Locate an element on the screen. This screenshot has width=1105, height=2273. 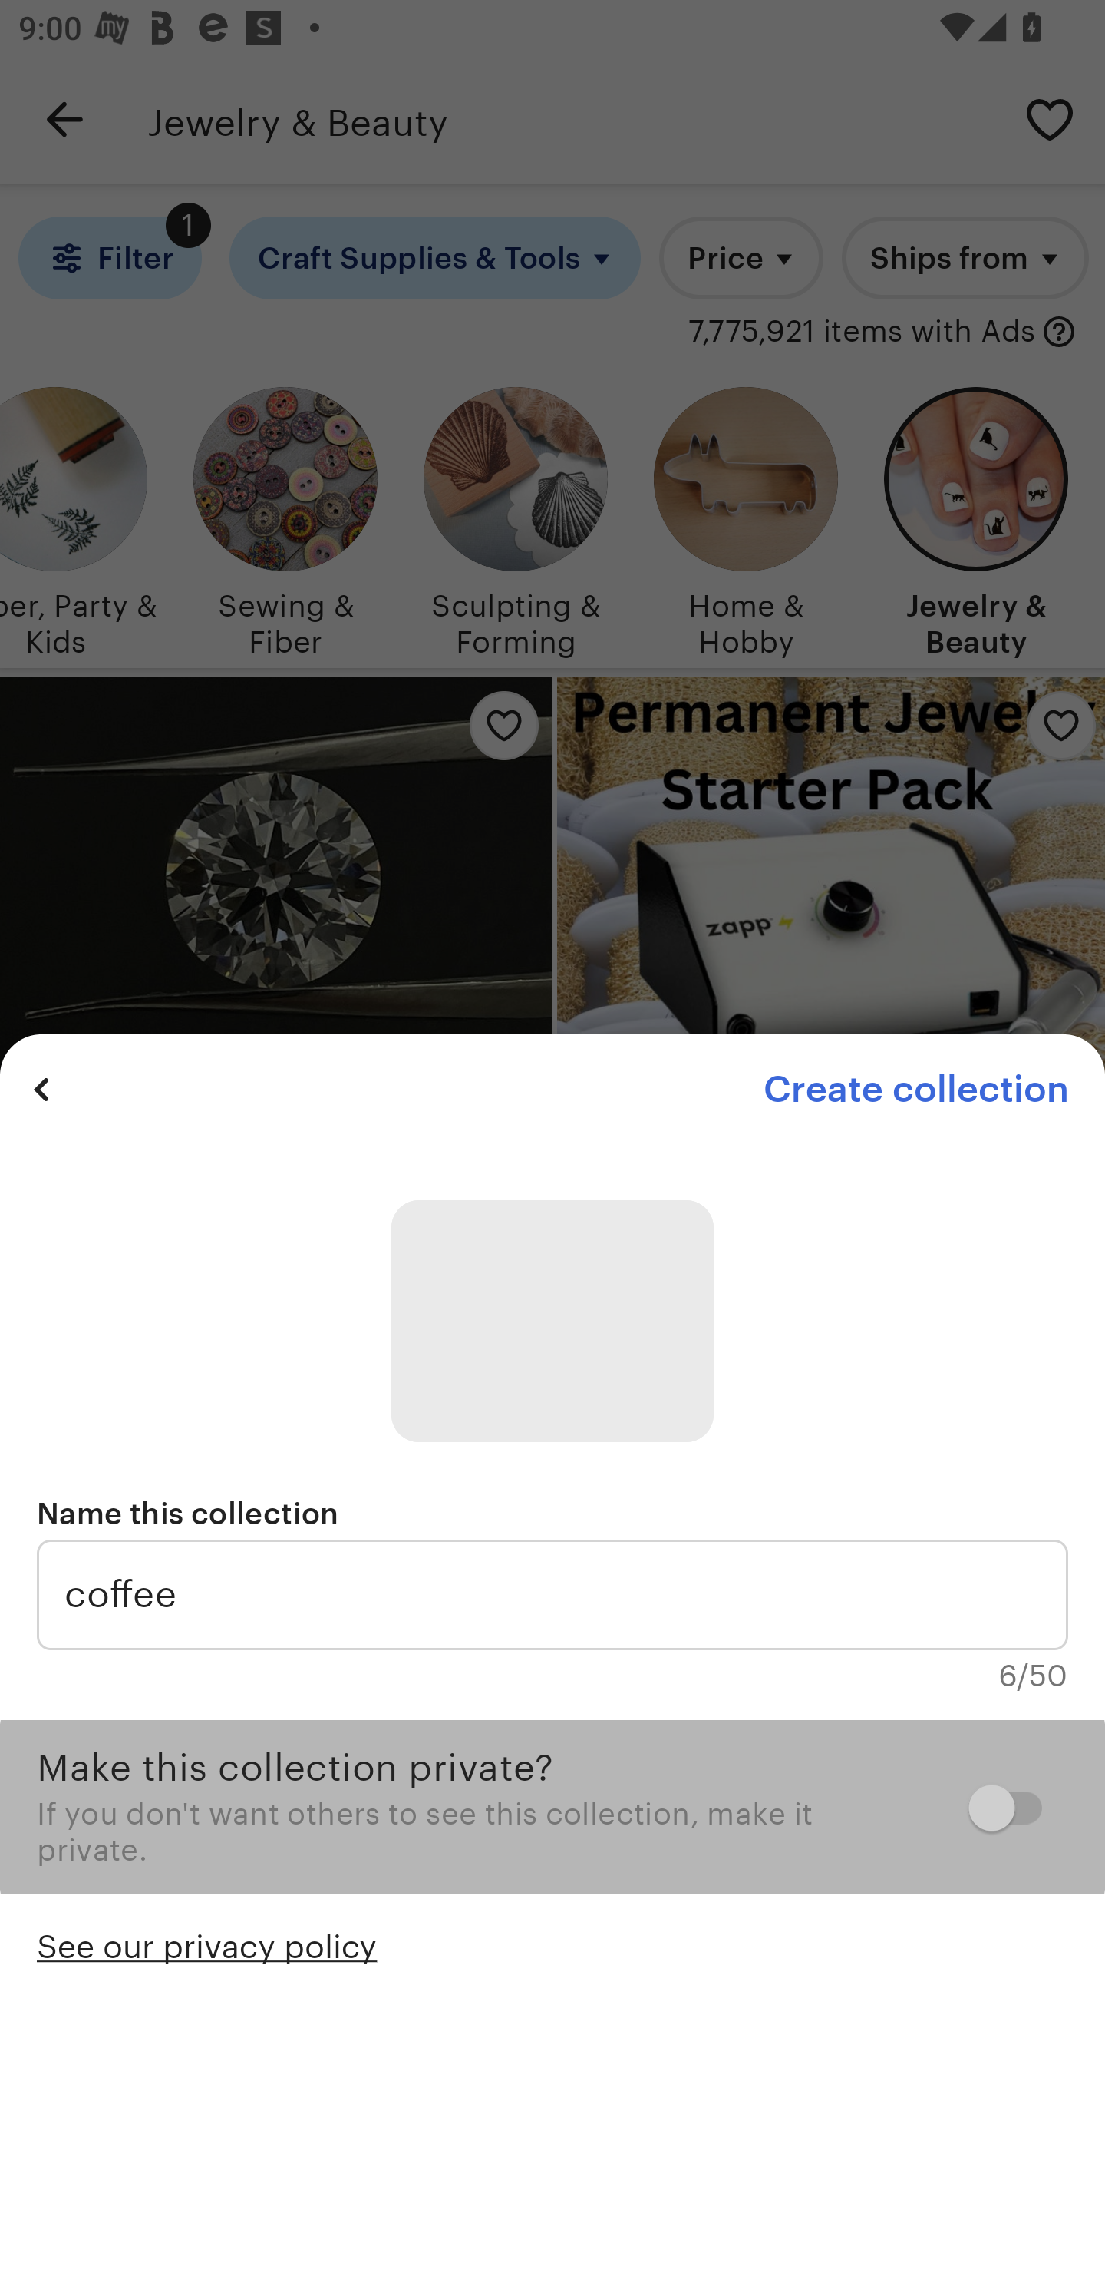
coffee is located at coordinates (552, 1594).